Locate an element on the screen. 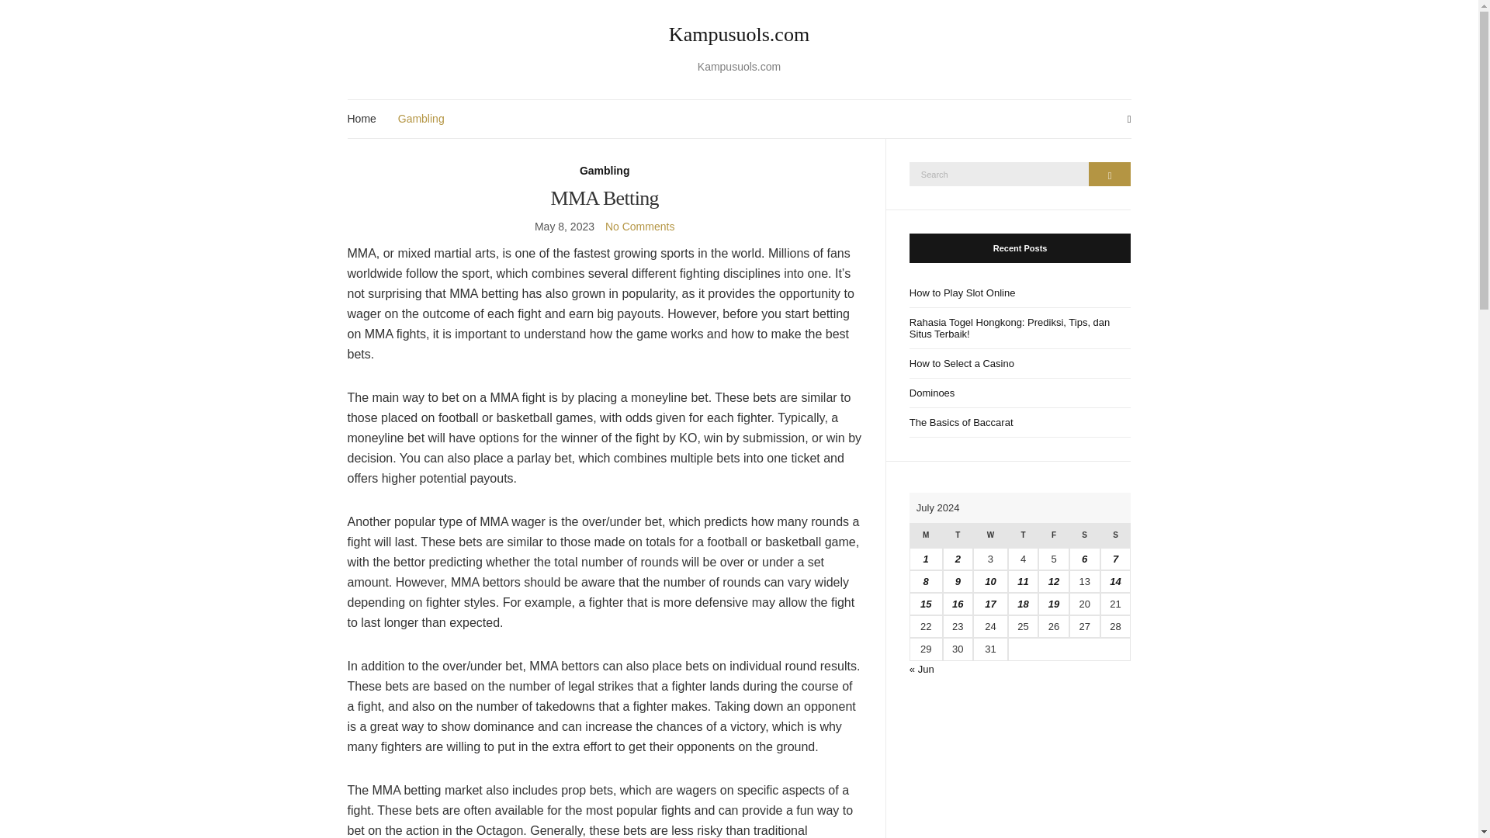 Image resolution: width=1490 pixels, height=838 pixels. Sunday is located at coordinates (1116, 535).